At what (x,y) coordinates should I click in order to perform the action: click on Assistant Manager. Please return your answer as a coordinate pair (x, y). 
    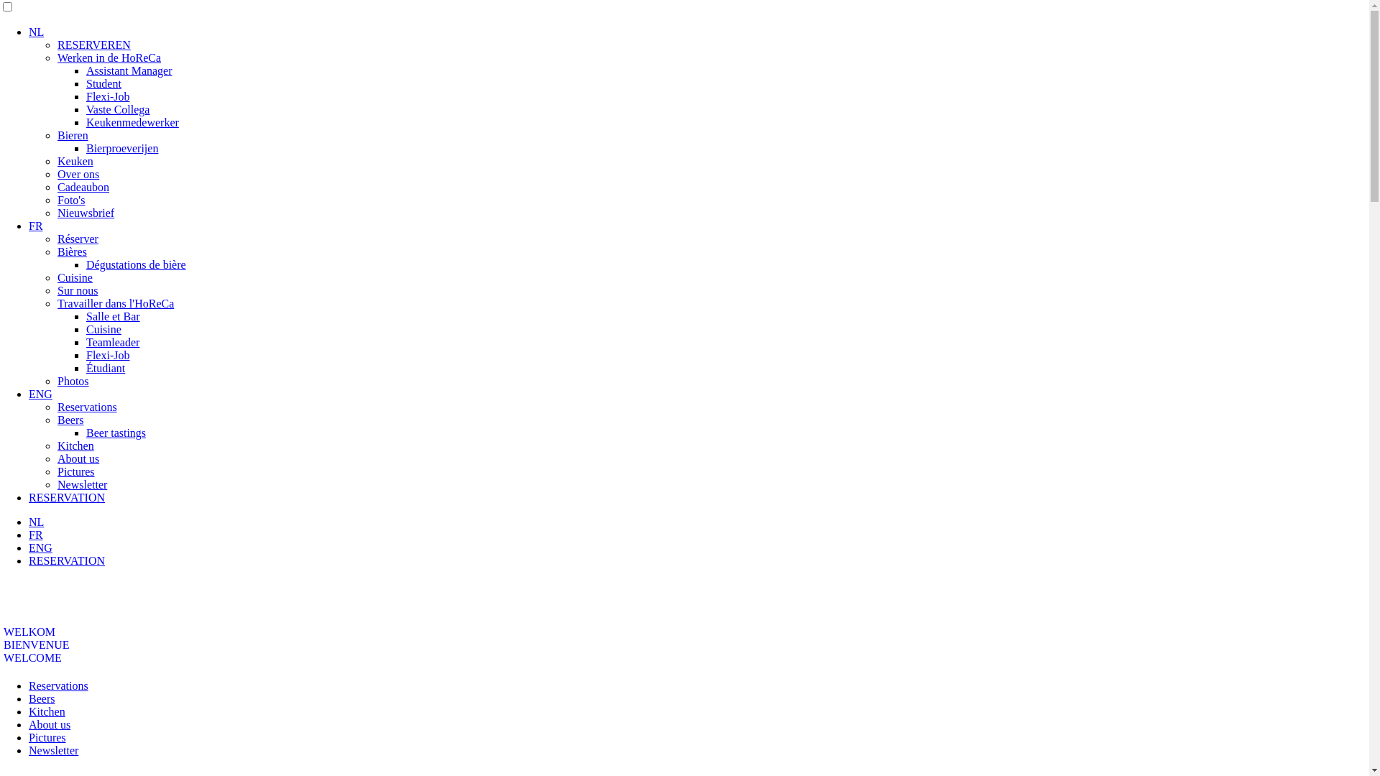
    Looking at the image, I should click on (129, 70).